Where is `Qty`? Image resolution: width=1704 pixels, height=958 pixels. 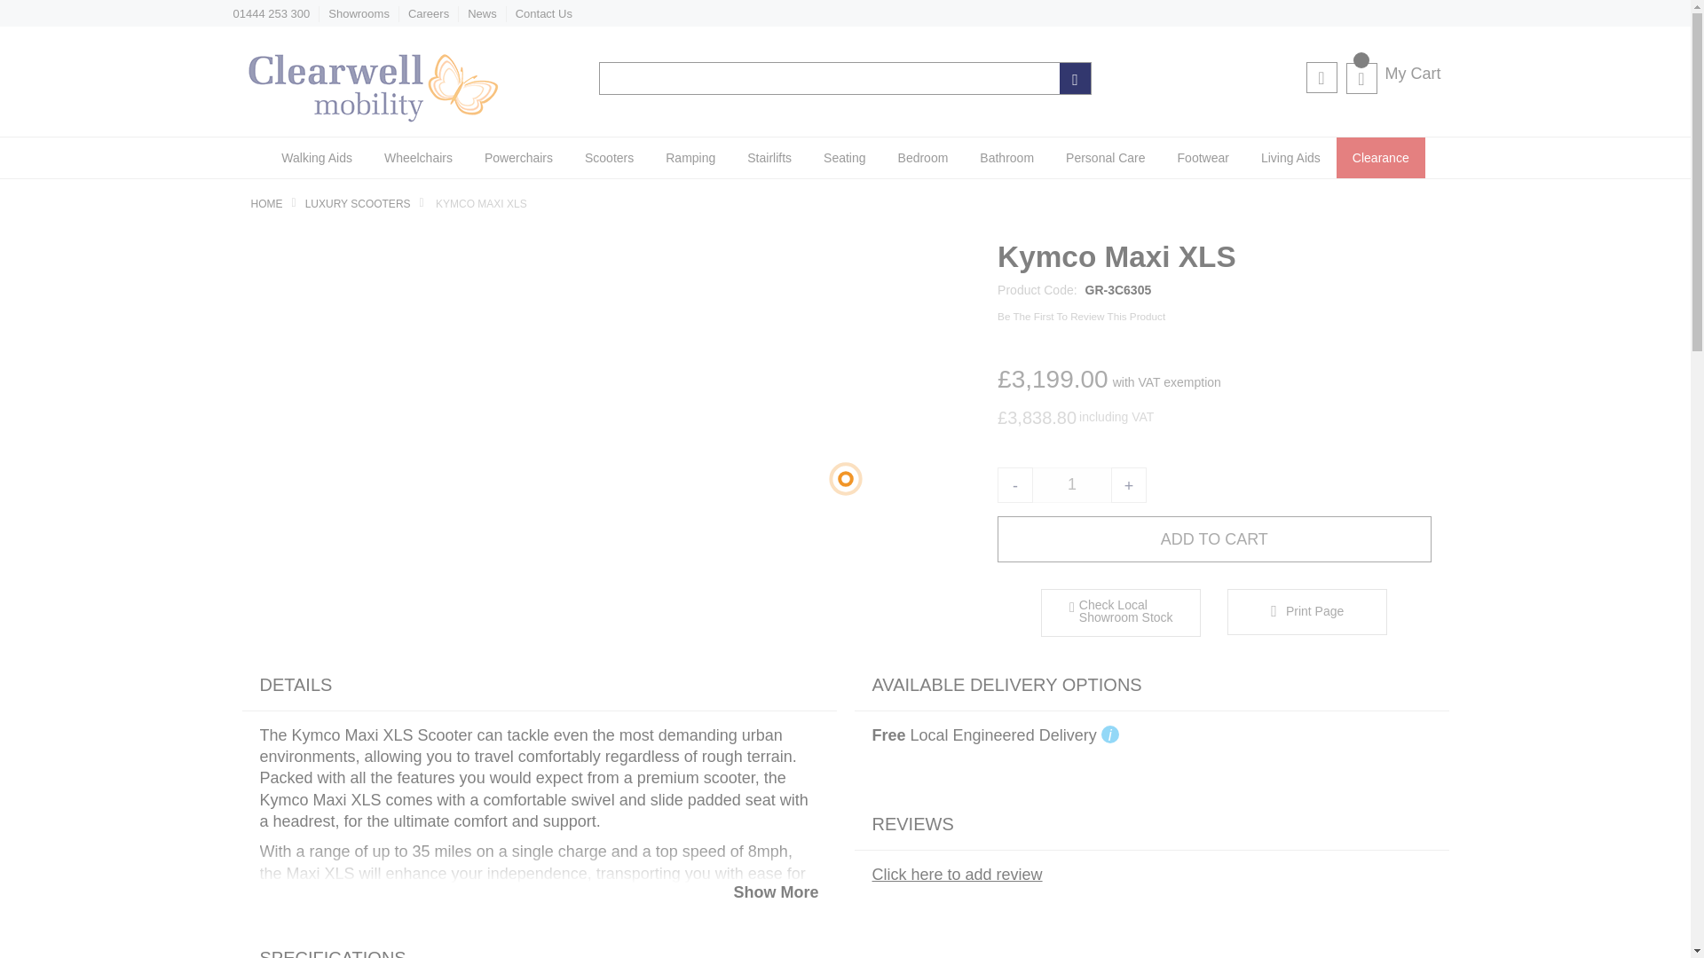
Qty is located at coordinates (1072, 485).